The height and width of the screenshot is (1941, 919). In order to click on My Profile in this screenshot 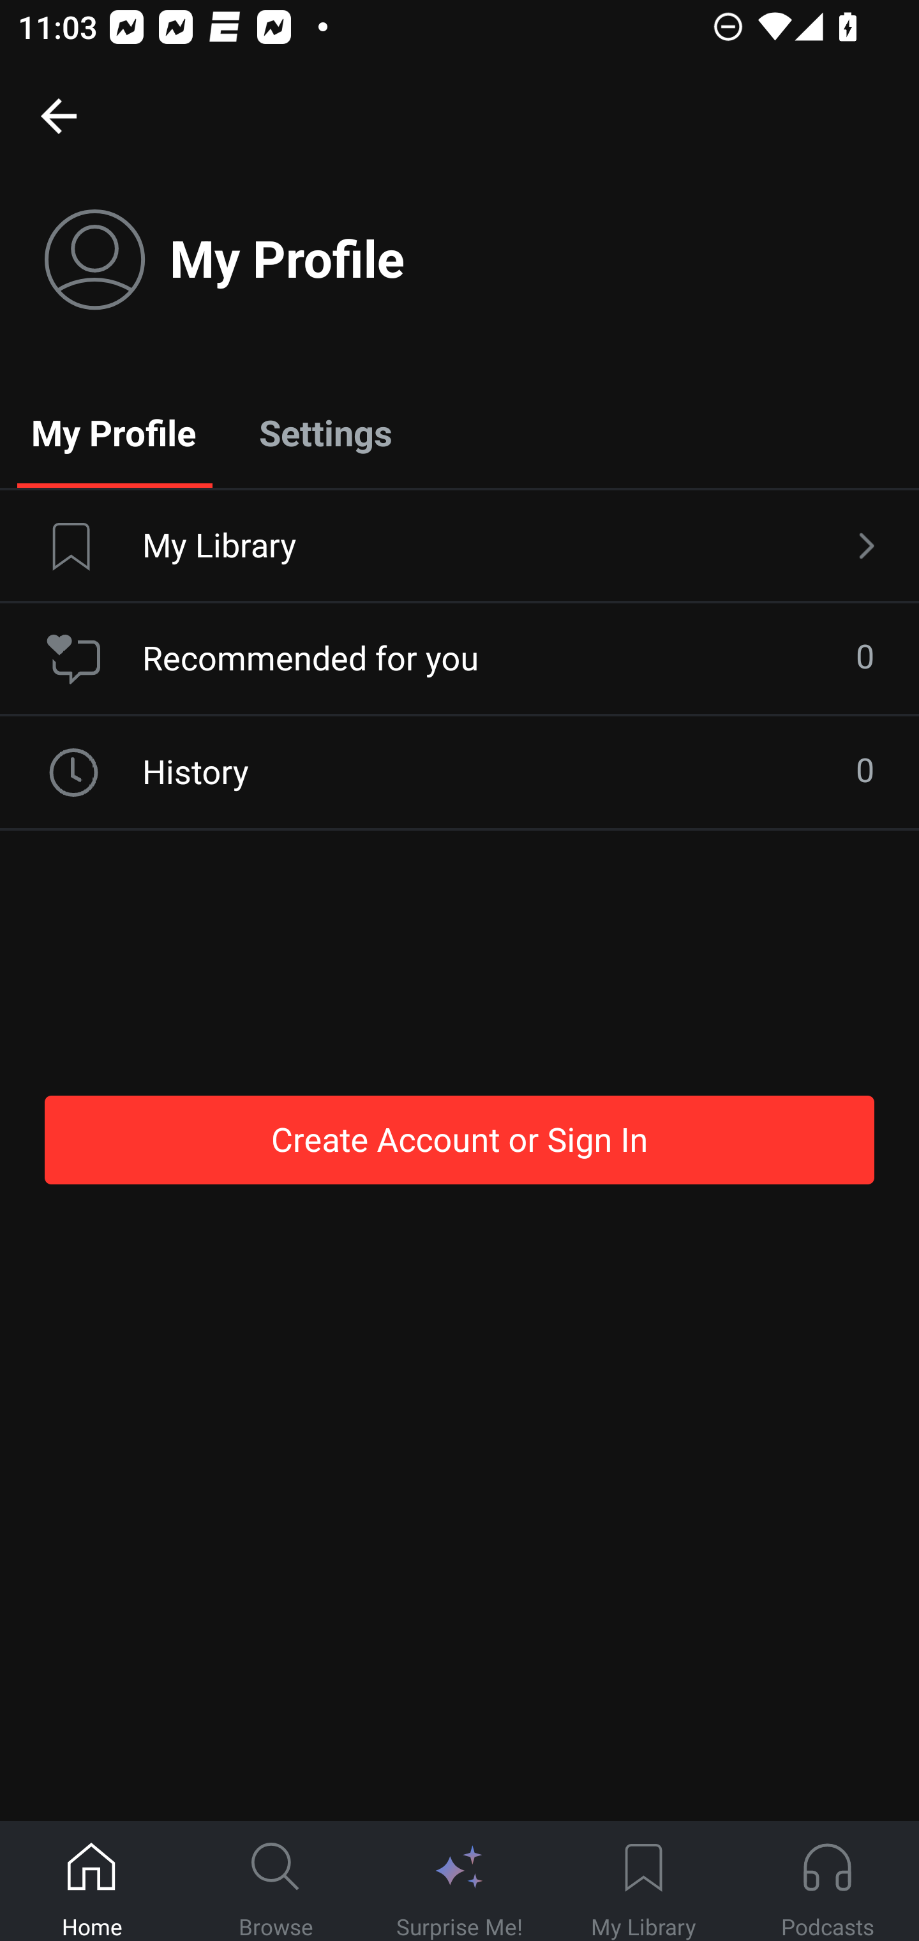, I will do `click(114, 432)`.